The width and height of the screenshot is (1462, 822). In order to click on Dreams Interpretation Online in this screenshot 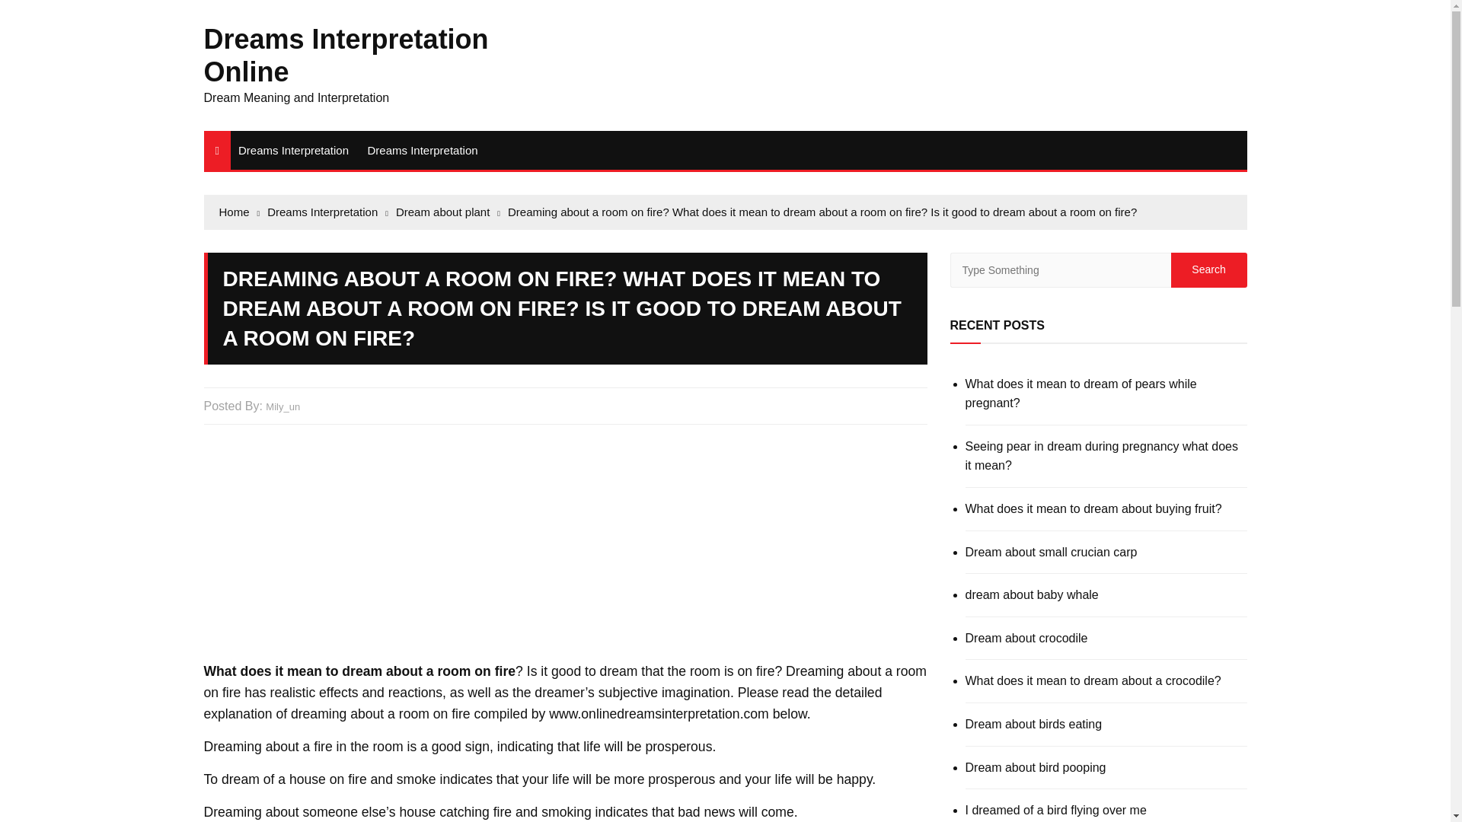, I will do `click(346, 55)`.